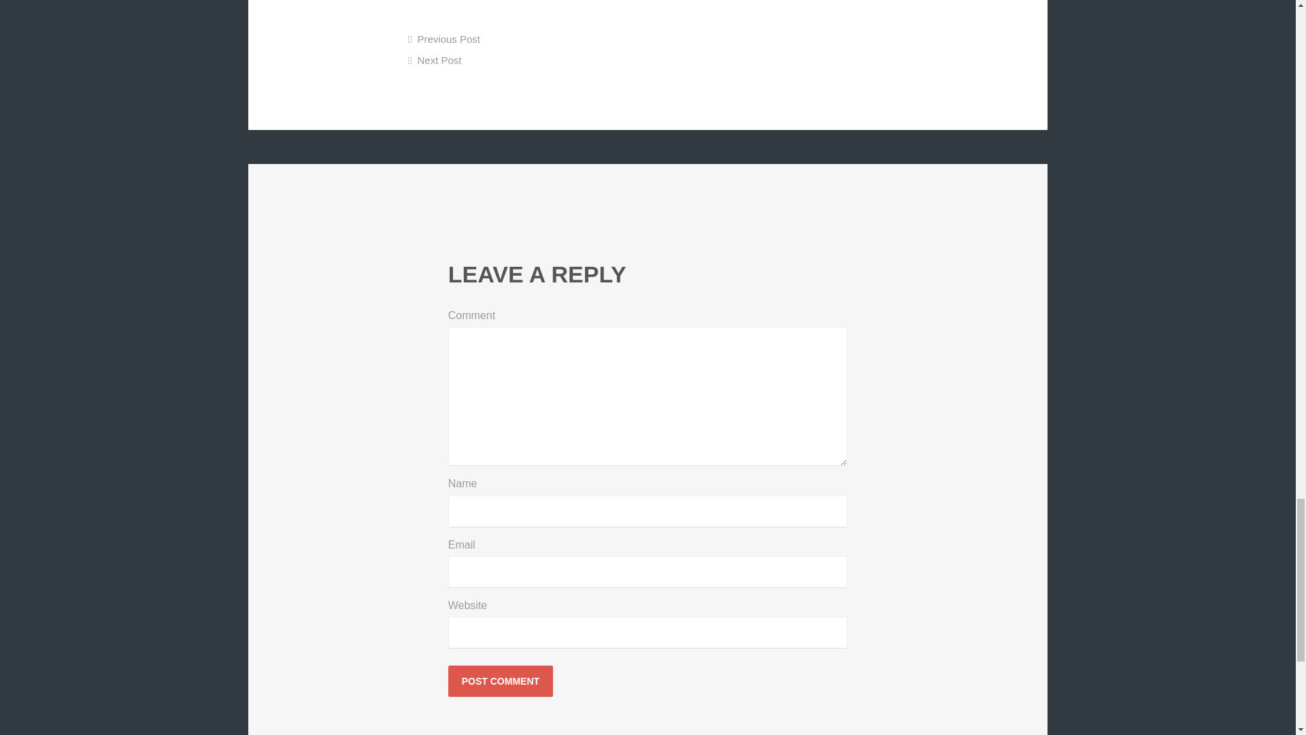  What do you see at coordinates (443, 38) in the screenshot?
I see `Previous Post` at bounding box center [443, 38].